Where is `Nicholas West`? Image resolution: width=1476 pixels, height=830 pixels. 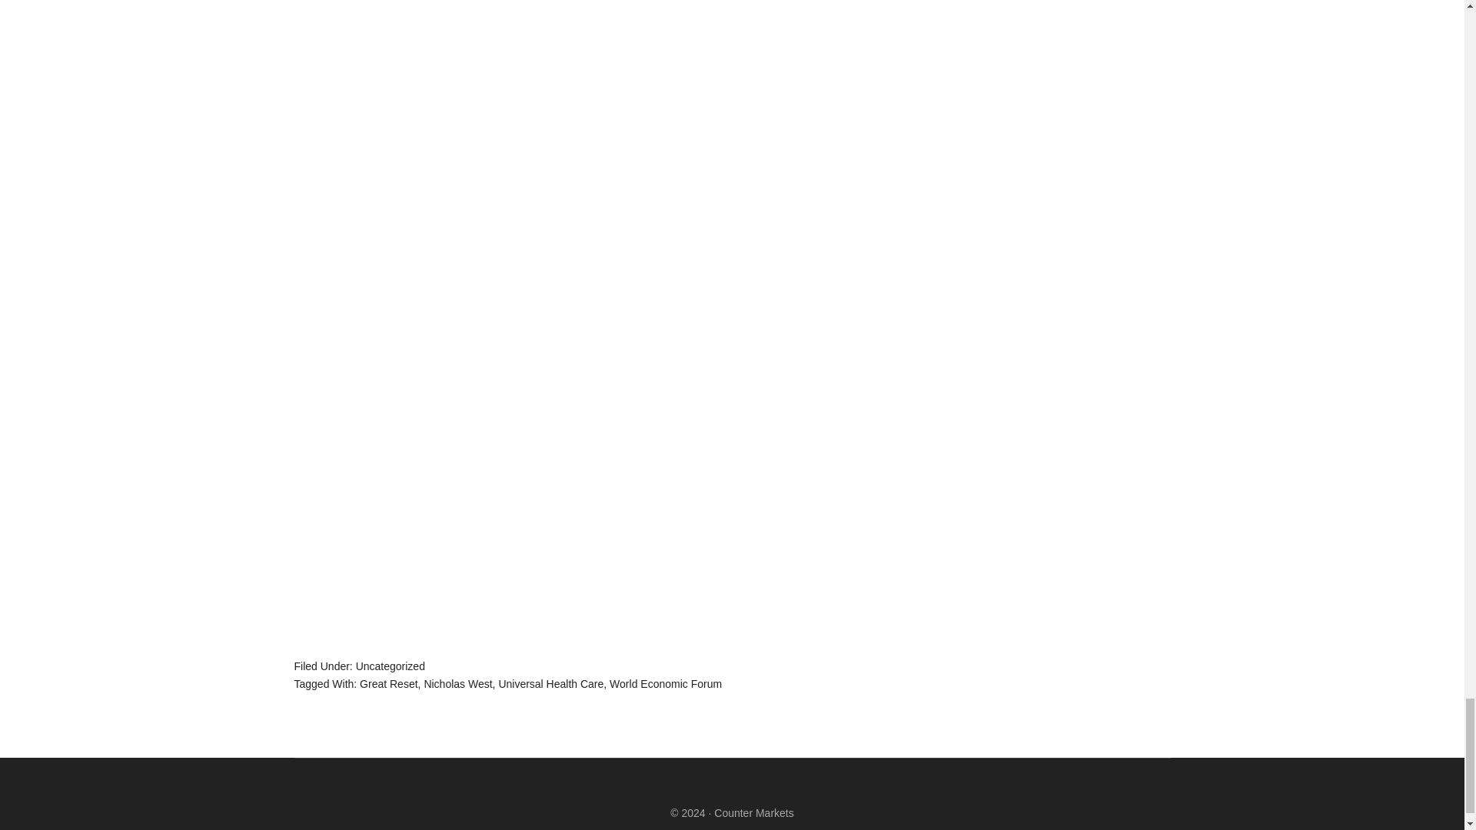 Nicholas West is located at coordinates (457, 684).